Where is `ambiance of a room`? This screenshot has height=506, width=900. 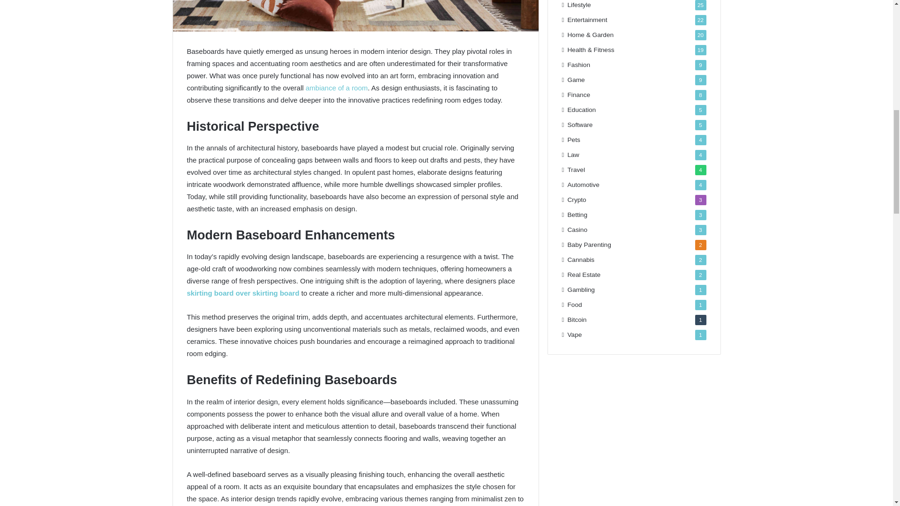
ambiance of a room is located at coordinates (337, 88).